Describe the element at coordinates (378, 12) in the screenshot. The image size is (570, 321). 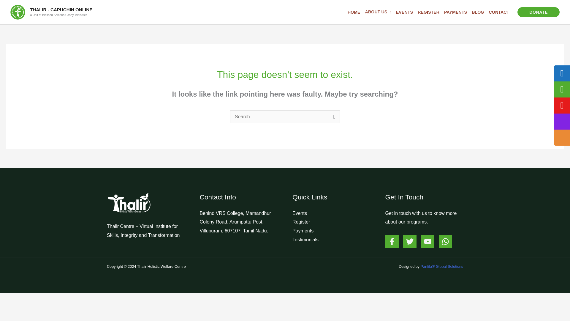
I see `ABOUT US` at that location.